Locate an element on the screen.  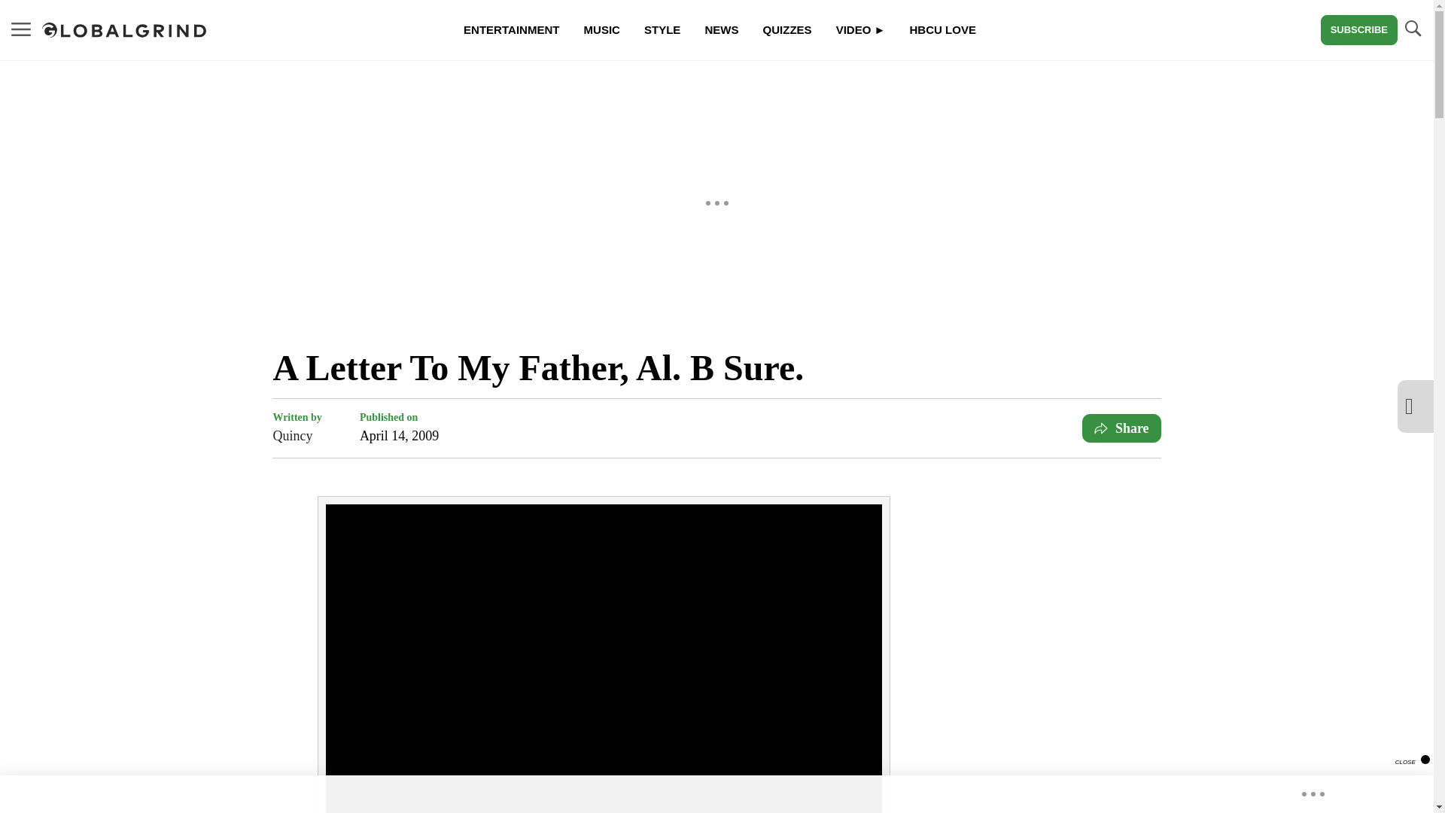
NEWS is located at coordinates (721, 30).